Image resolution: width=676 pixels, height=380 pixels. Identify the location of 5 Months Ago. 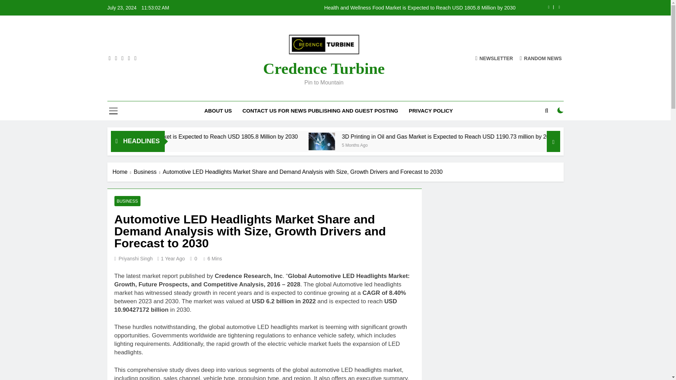
(192, 145).